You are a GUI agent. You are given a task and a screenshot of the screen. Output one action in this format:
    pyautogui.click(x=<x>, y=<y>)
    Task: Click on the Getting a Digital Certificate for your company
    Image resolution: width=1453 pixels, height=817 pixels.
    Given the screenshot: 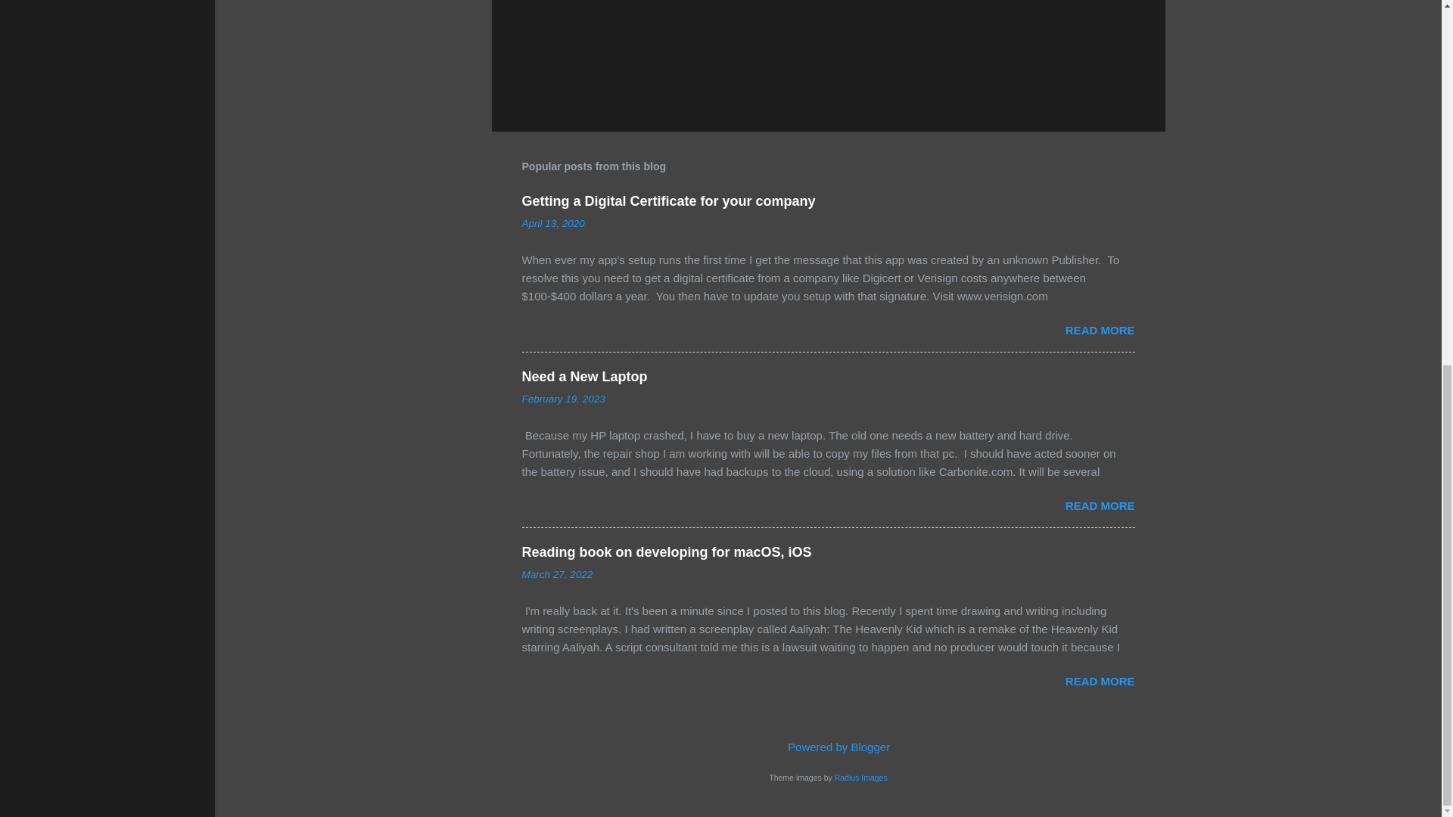 What is the action you would take?
    pyautogui.click(x=668, y=201)
    